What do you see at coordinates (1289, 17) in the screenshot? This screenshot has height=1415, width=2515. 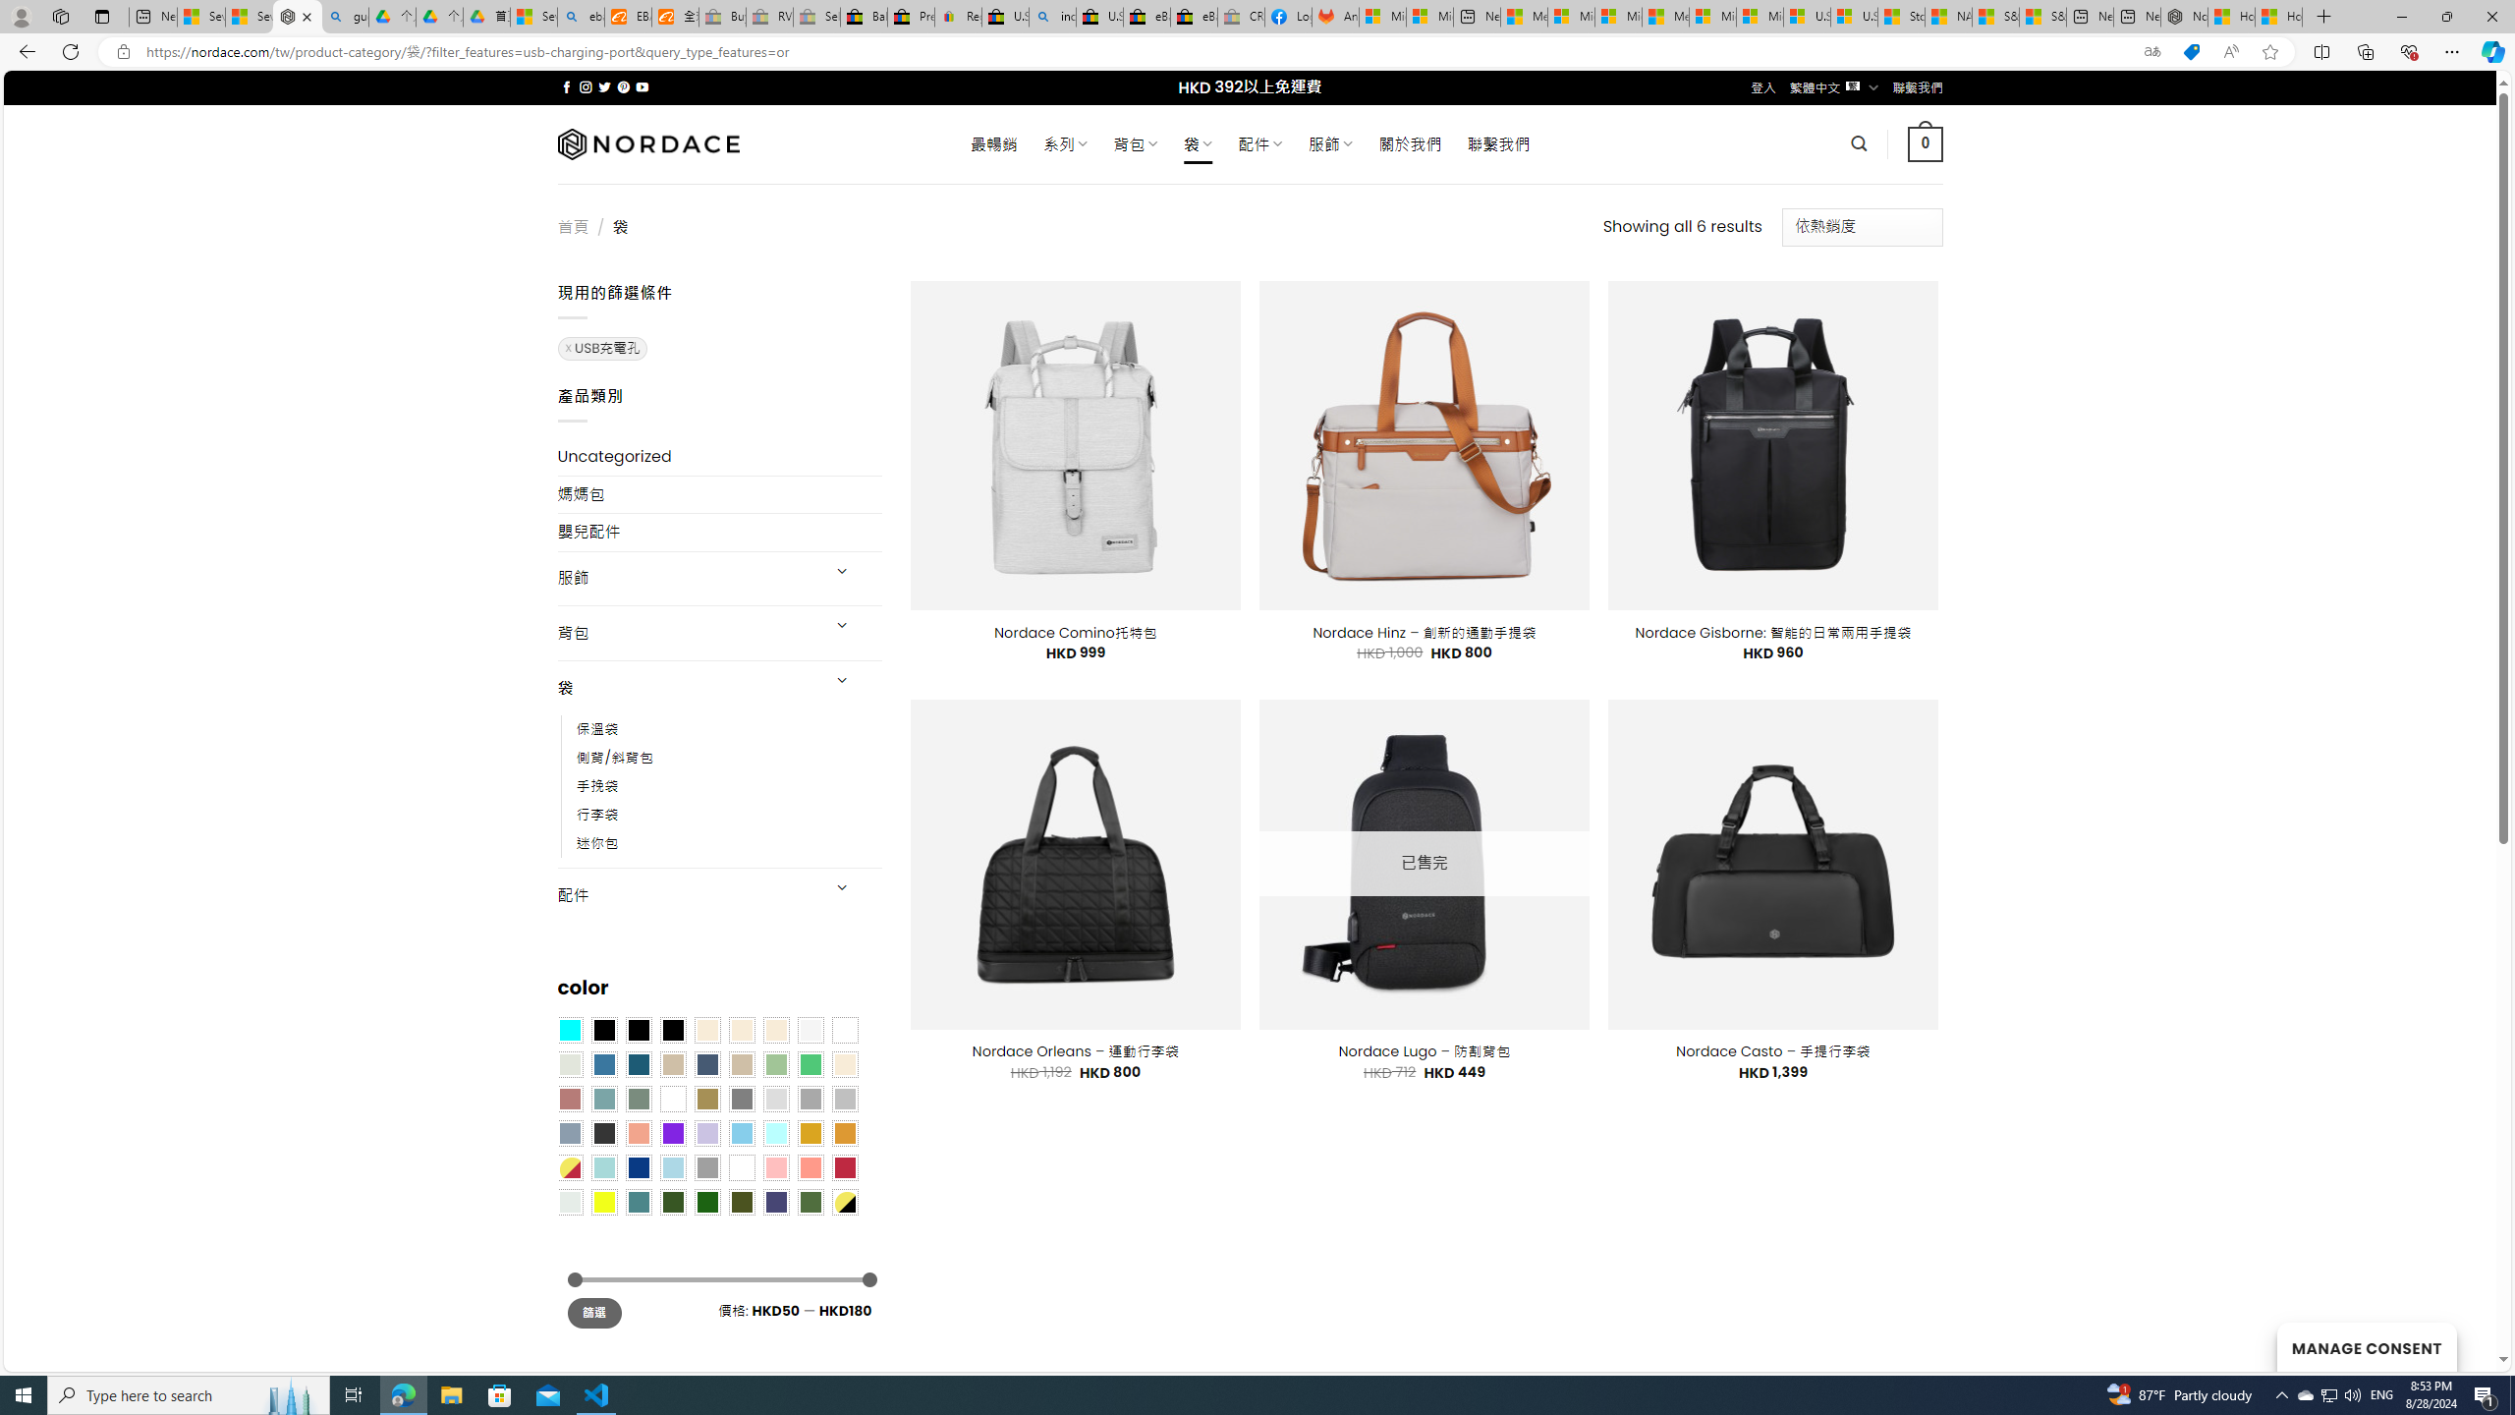 I see `Log into Facebook` at bounding box center [1289, 17].